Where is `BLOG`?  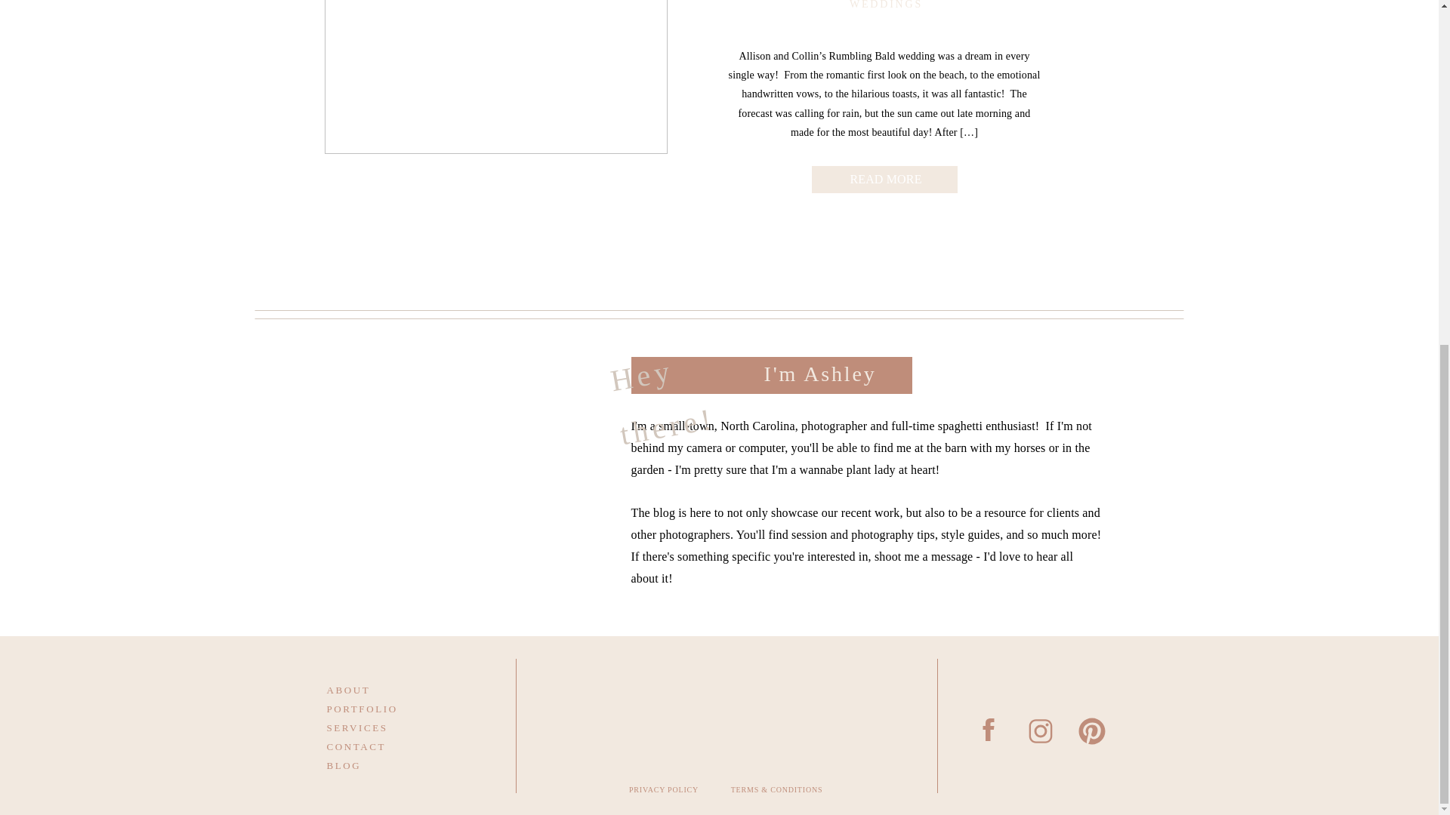 BLOG is located at coordinates (382, 764).